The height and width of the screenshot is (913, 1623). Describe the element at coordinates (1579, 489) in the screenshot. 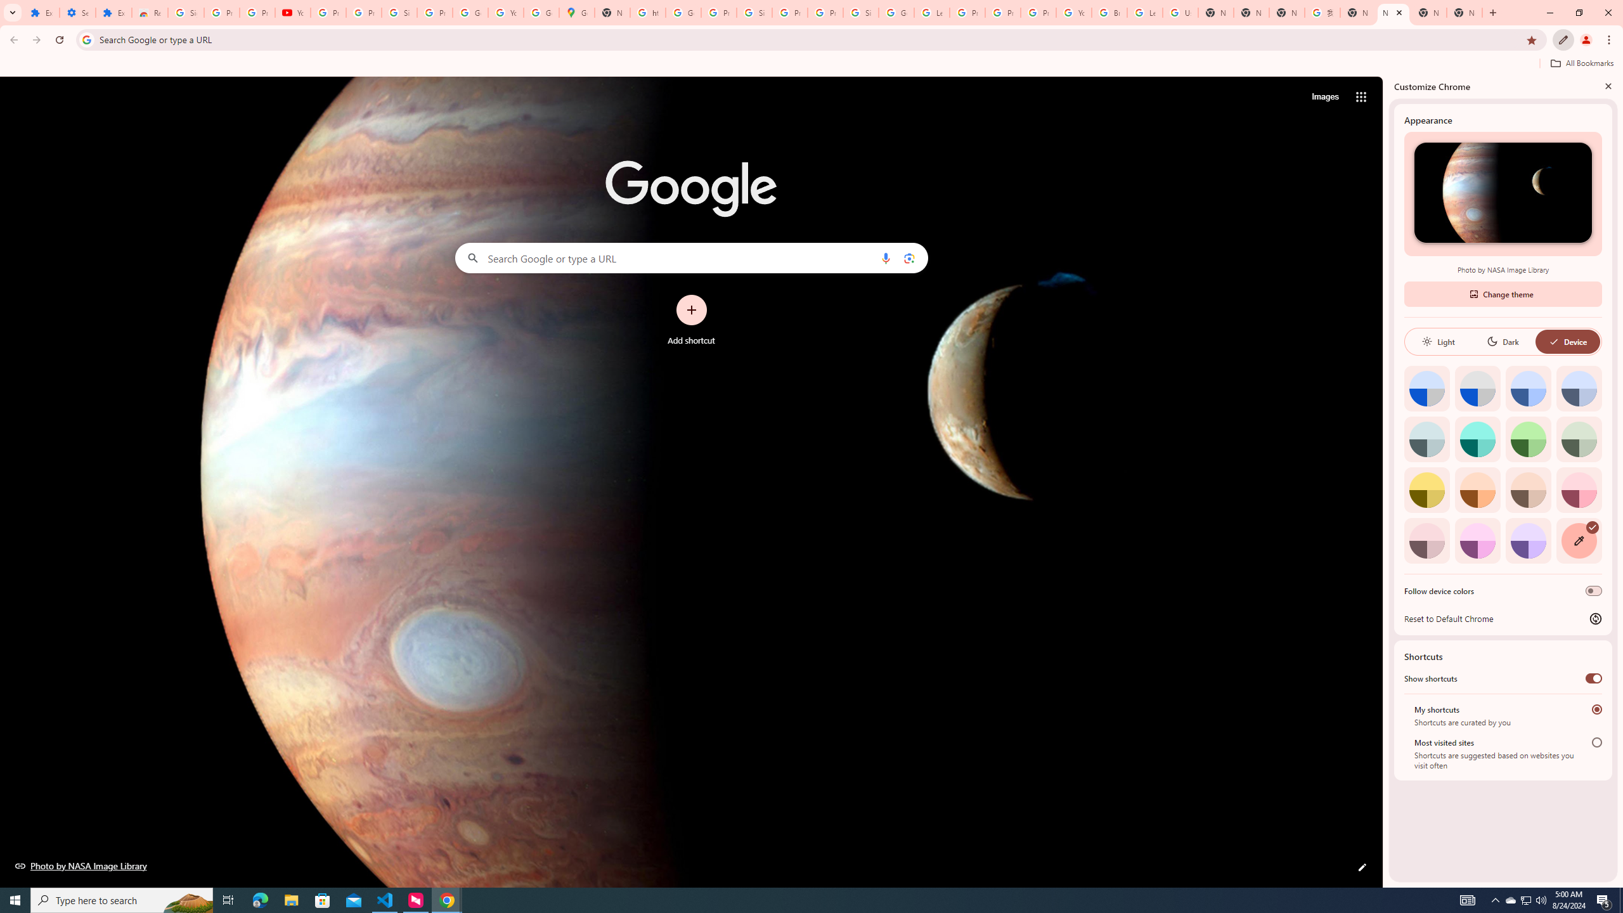

I see `Rose` at that location.